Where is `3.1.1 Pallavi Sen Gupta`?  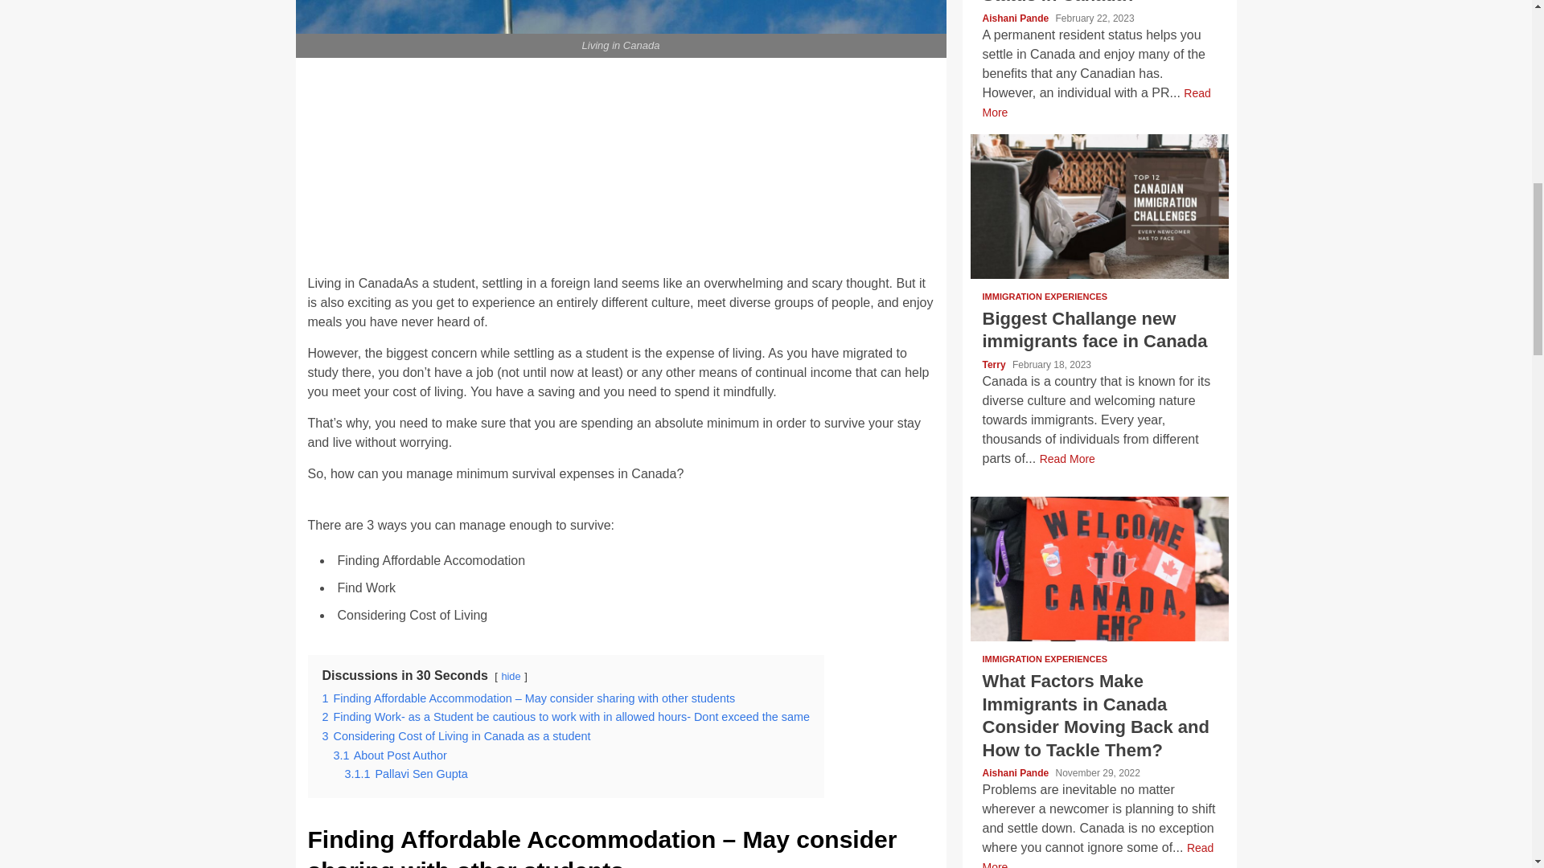 3.1.1 Pallavi Sen Gupta is located at coordinates (405, 773).